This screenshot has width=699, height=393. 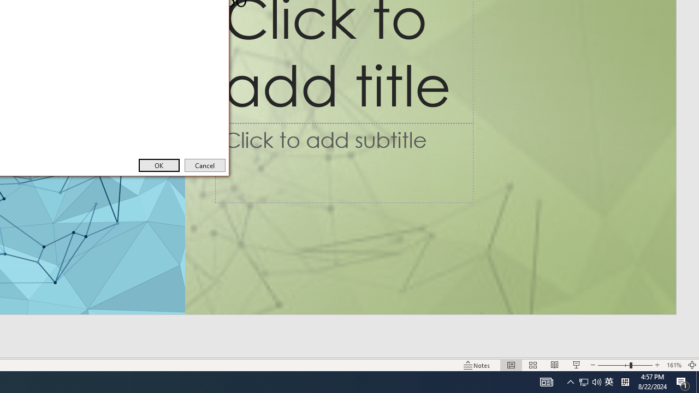 What do you see at coordinates (674, 365) in the screenshot?
I see `Zoom 161%` at bounding box center [674, 365].